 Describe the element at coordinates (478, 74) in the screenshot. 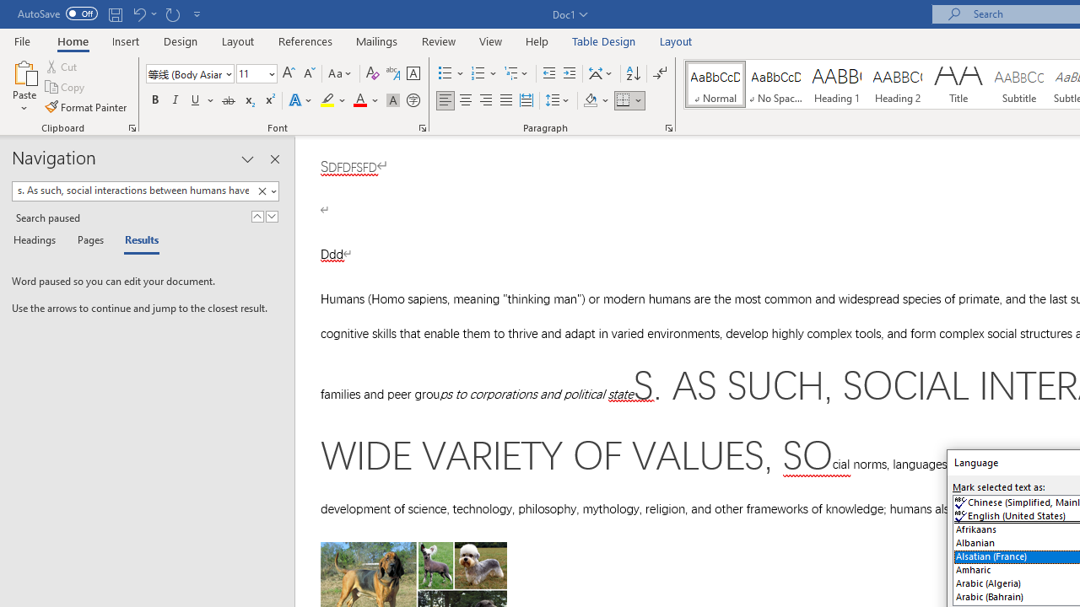

I see `Numbering` at that location.